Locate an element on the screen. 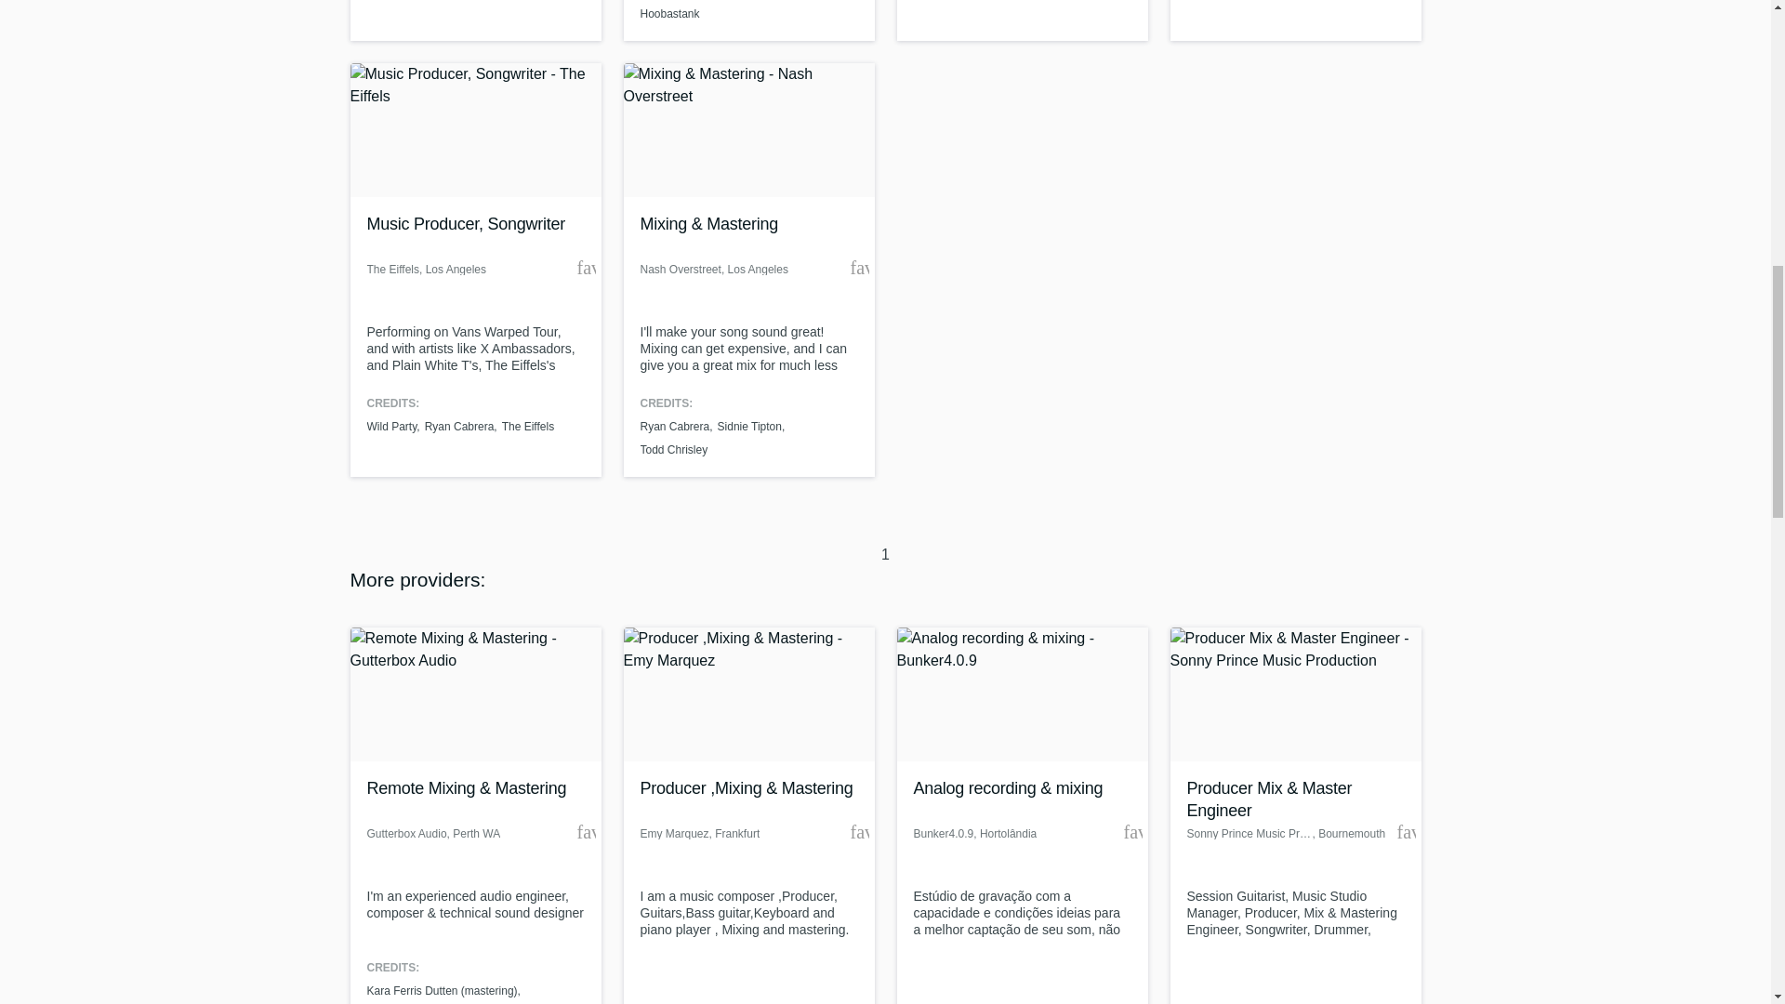  Add to favorites is located at coordinates (586, 268).